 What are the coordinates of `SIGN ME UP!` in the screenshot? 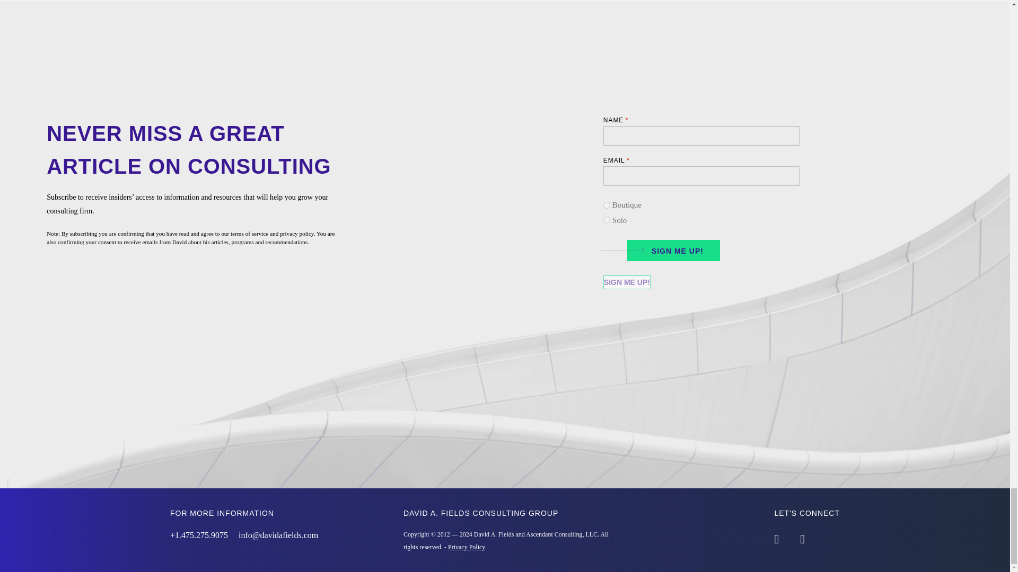 It's located at (670, 249).